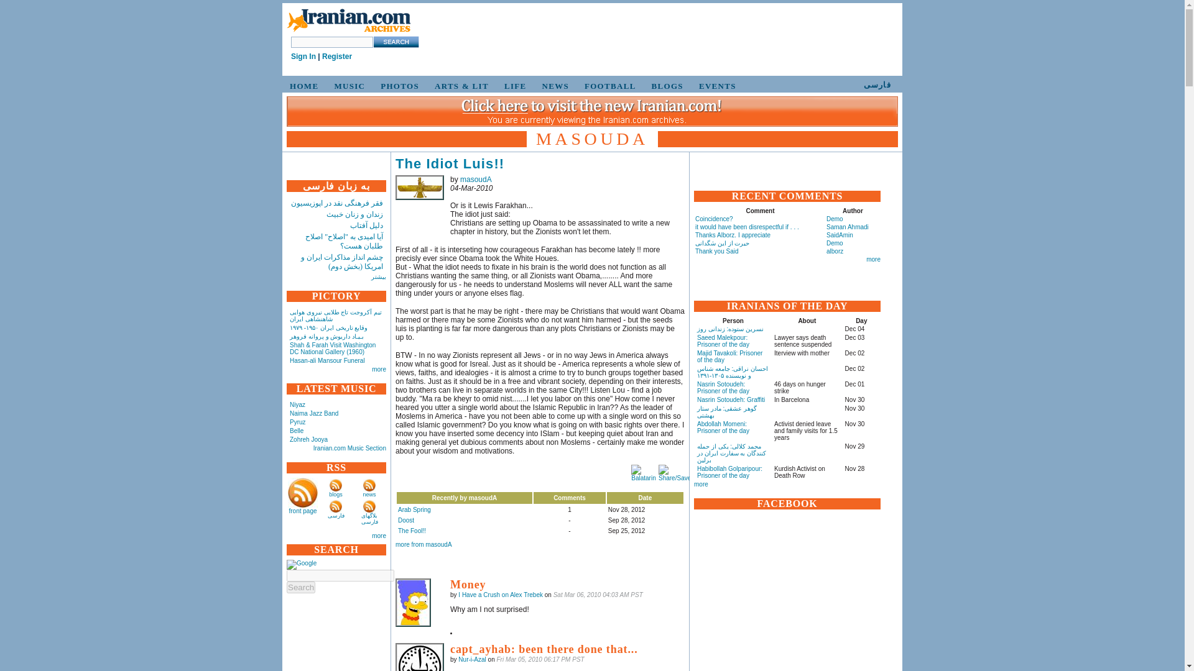  Describe the element at coordinates (397, 86) in the screenshot. I see `PHOTOS` at that location.